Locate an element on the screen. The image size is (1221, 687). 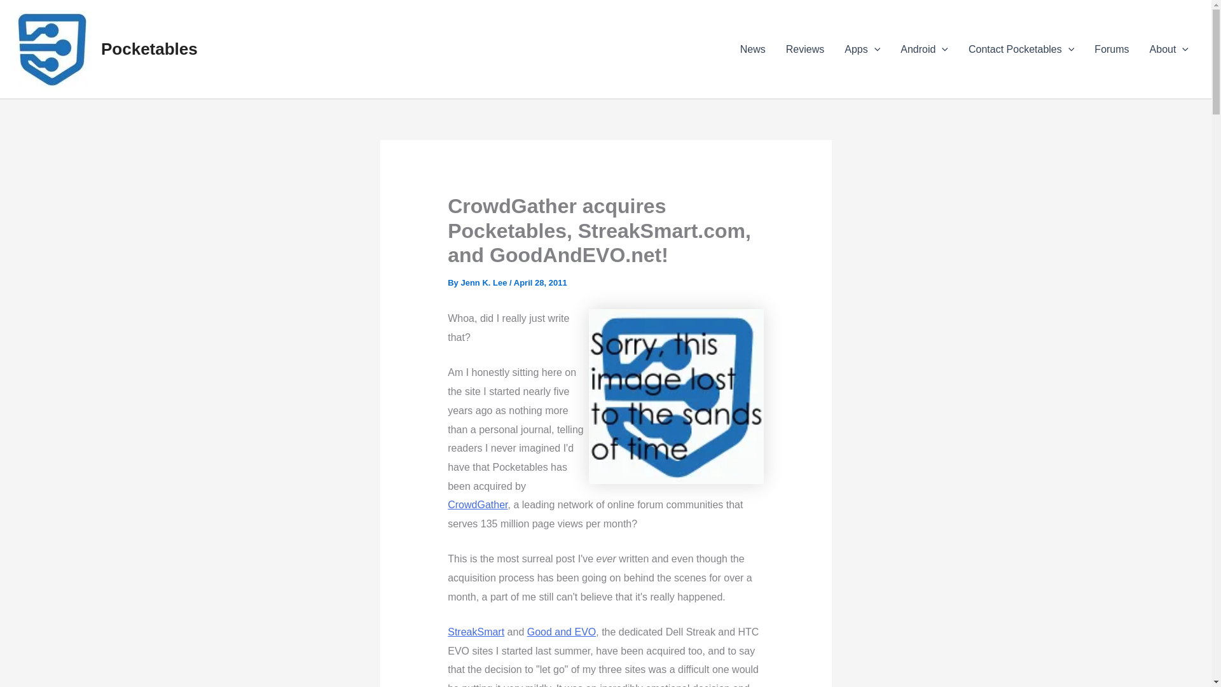
News is located at coordinates (753, 49).